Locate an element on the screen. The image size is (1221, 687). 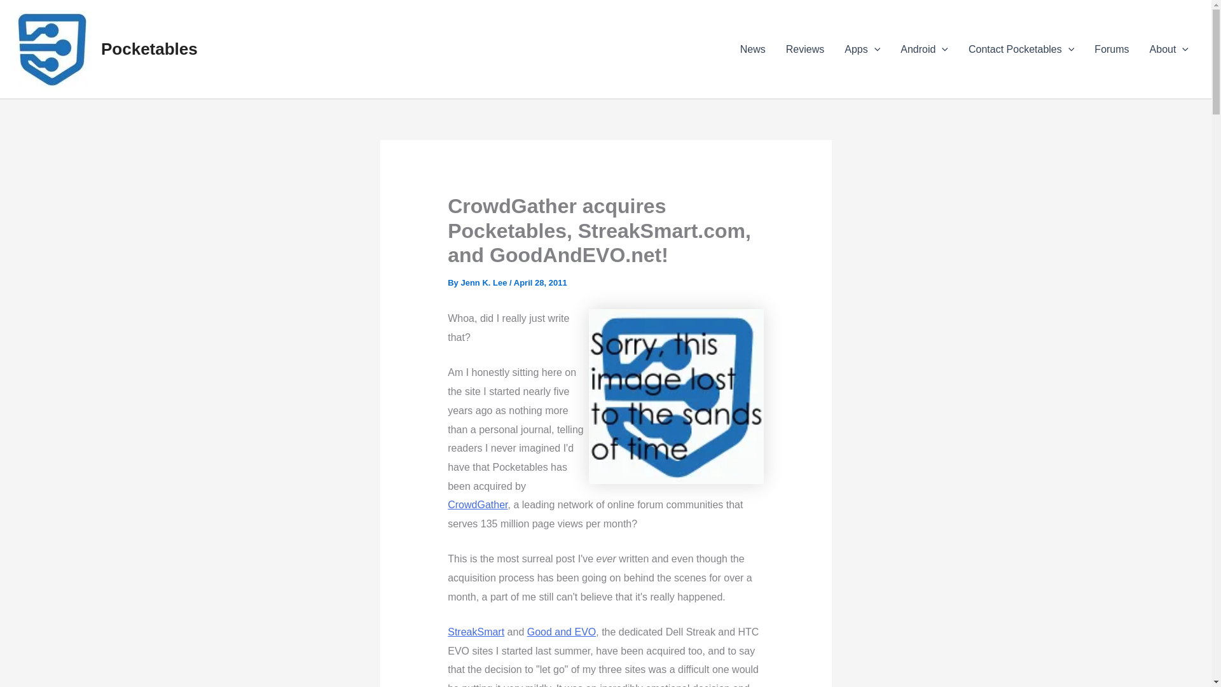
News is located at coordinates (753, 49).